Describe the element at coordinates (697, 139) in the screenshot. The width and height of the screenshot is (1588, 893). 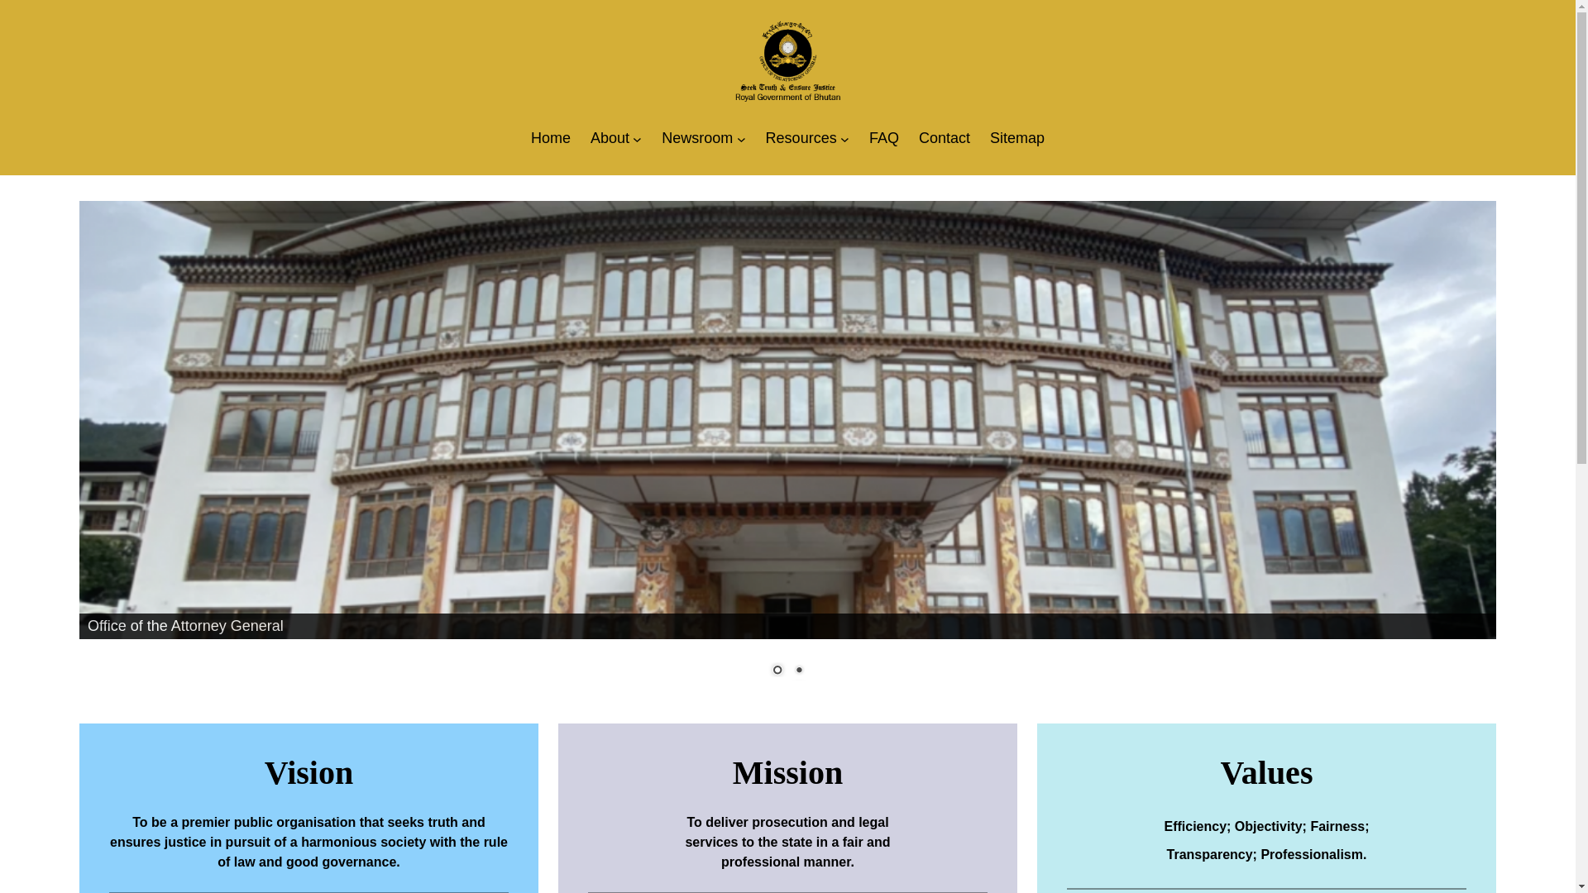
I see `Newsroom` at that location.